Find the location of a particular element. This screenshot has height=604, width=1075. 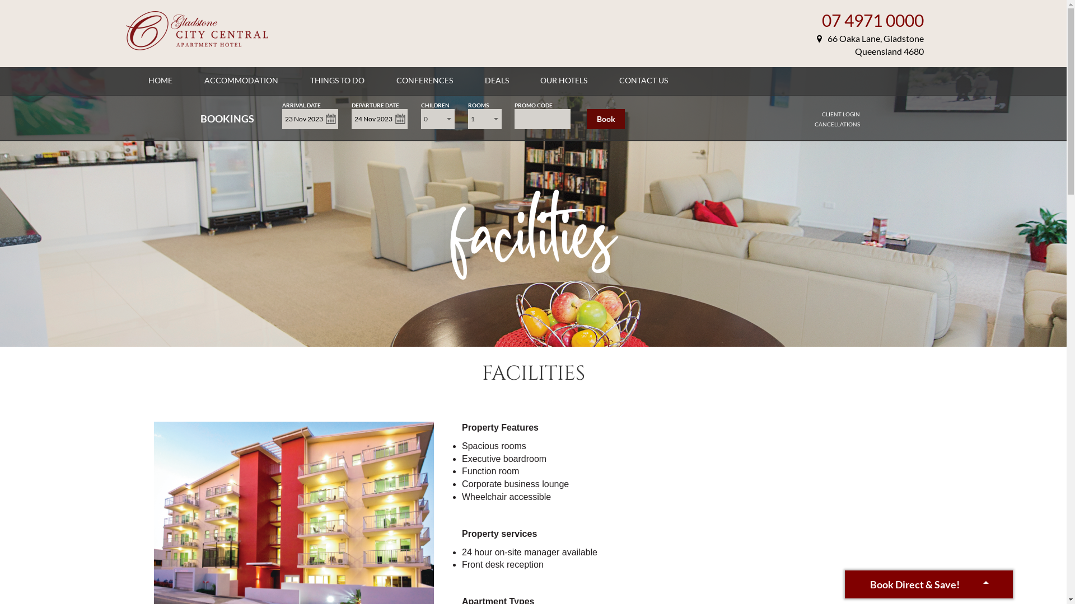

Book is located at coordinates (606, 119).